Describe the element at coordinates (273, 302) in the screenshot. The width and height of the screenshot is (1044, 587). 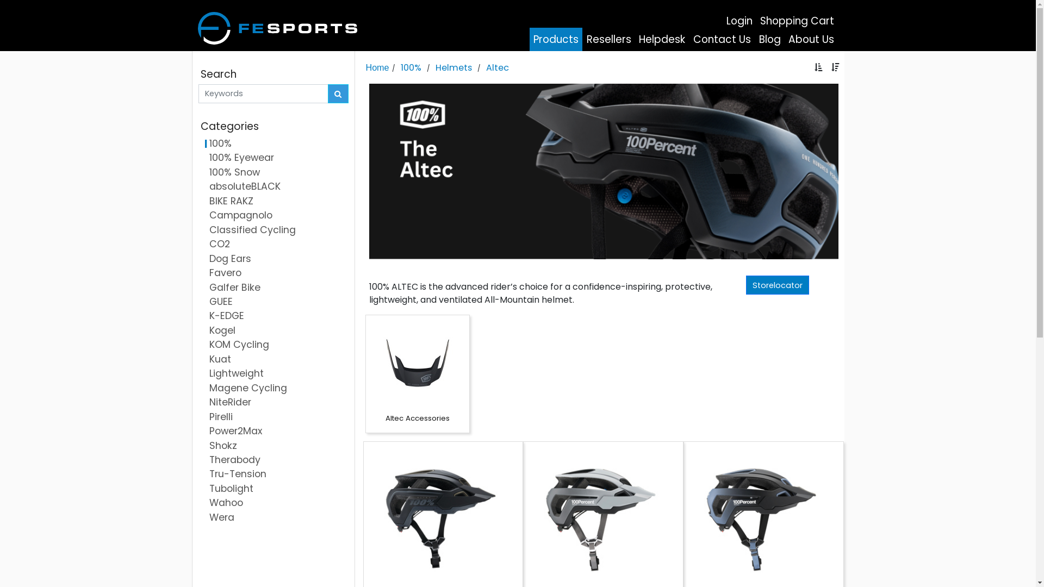
I see `GUEE` at that location.